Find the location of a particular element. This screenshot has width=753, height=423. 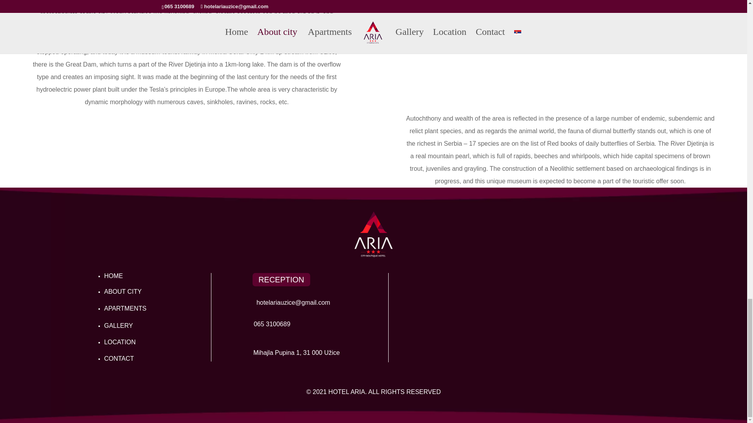

065 3100689 is located at coordinates (272, 324).